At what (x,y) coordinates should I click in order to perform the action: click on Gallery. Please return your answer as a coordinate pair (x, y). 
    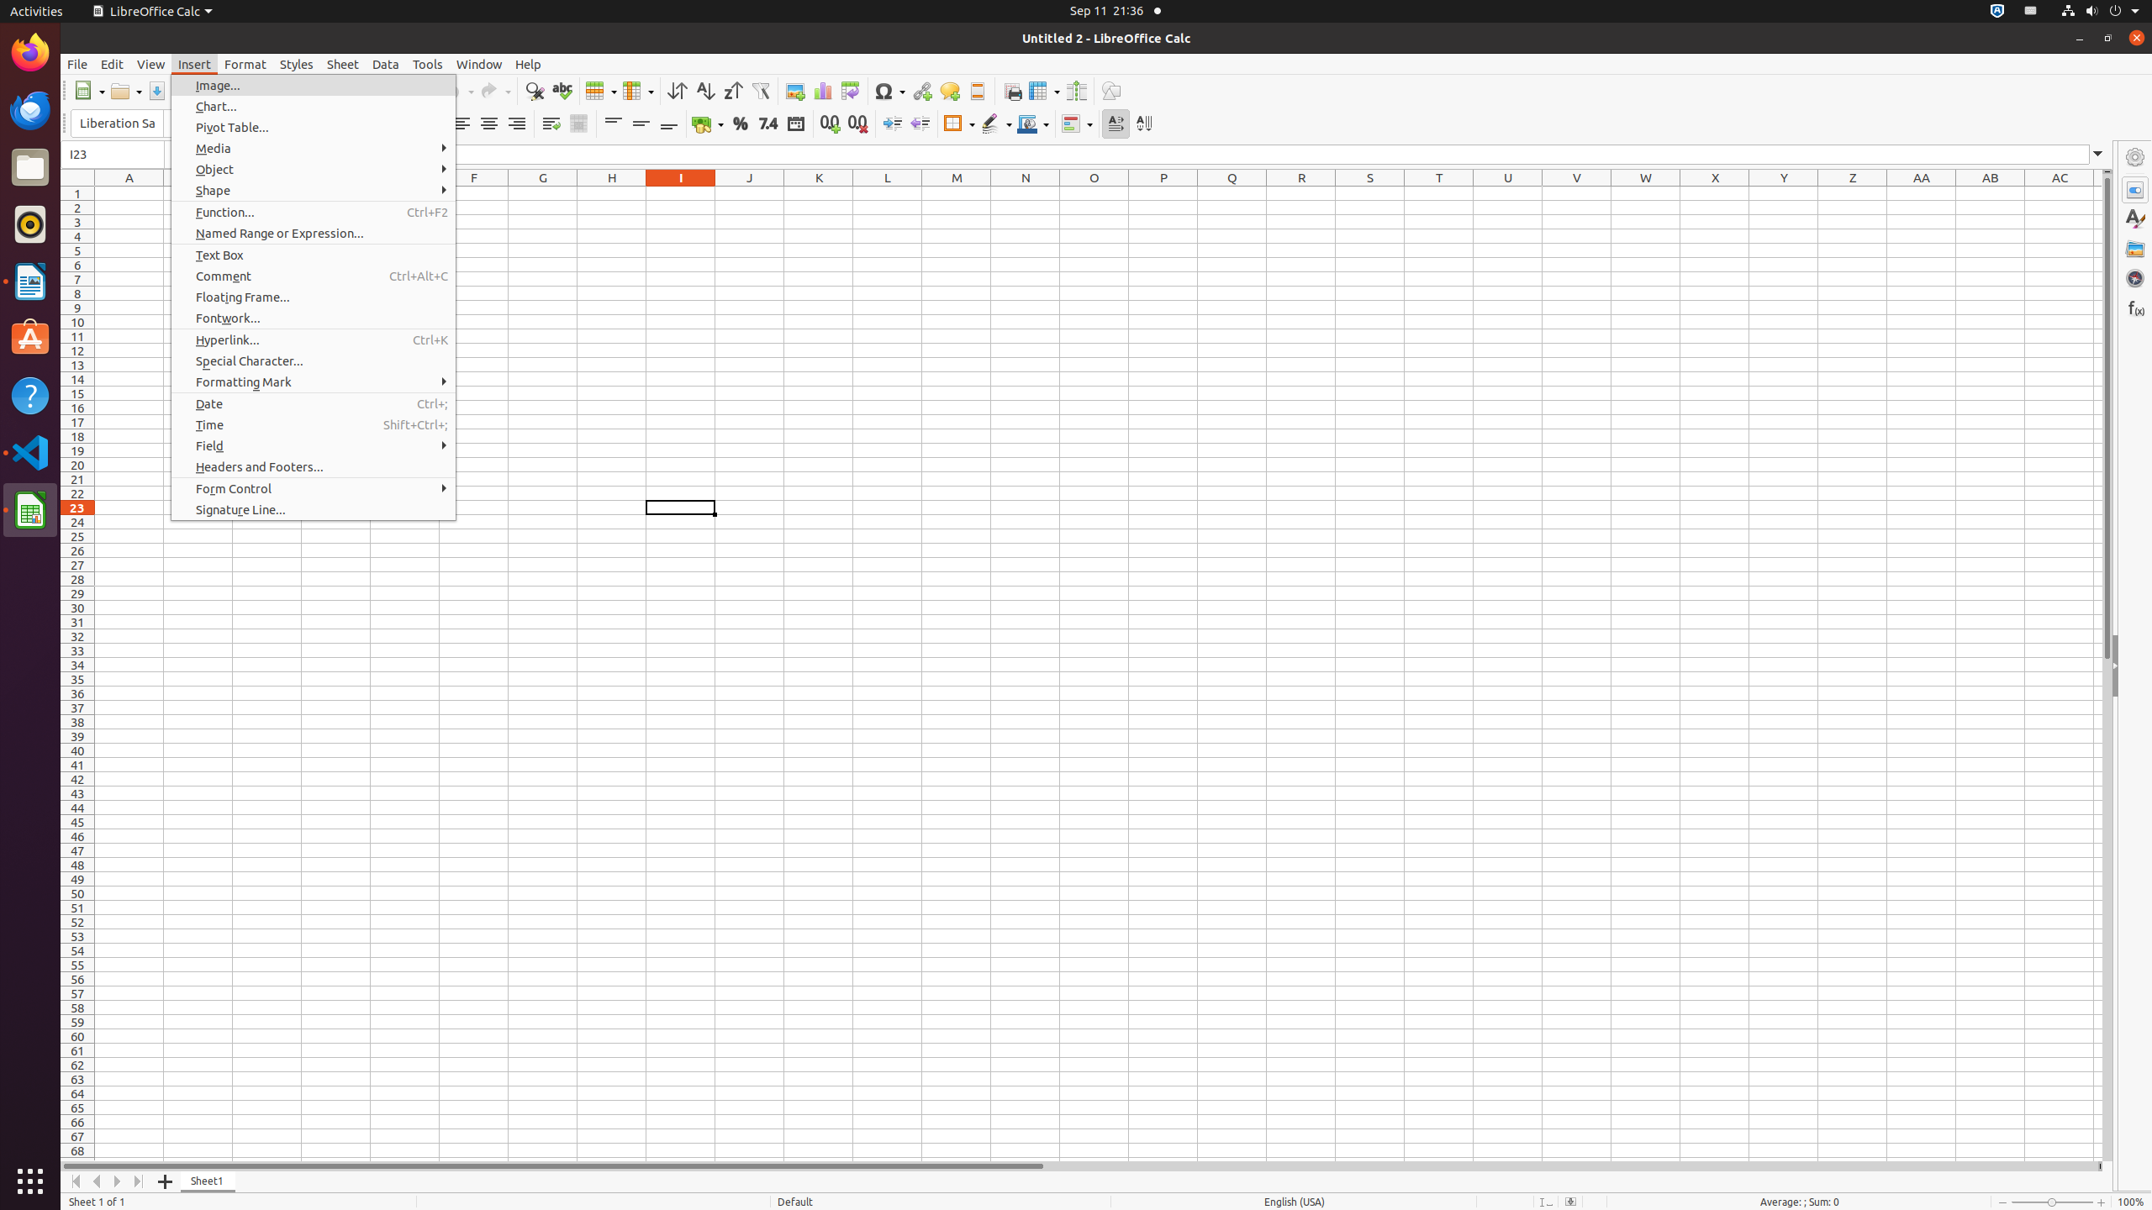
    Looking at the image, I should click on (2135, 249).